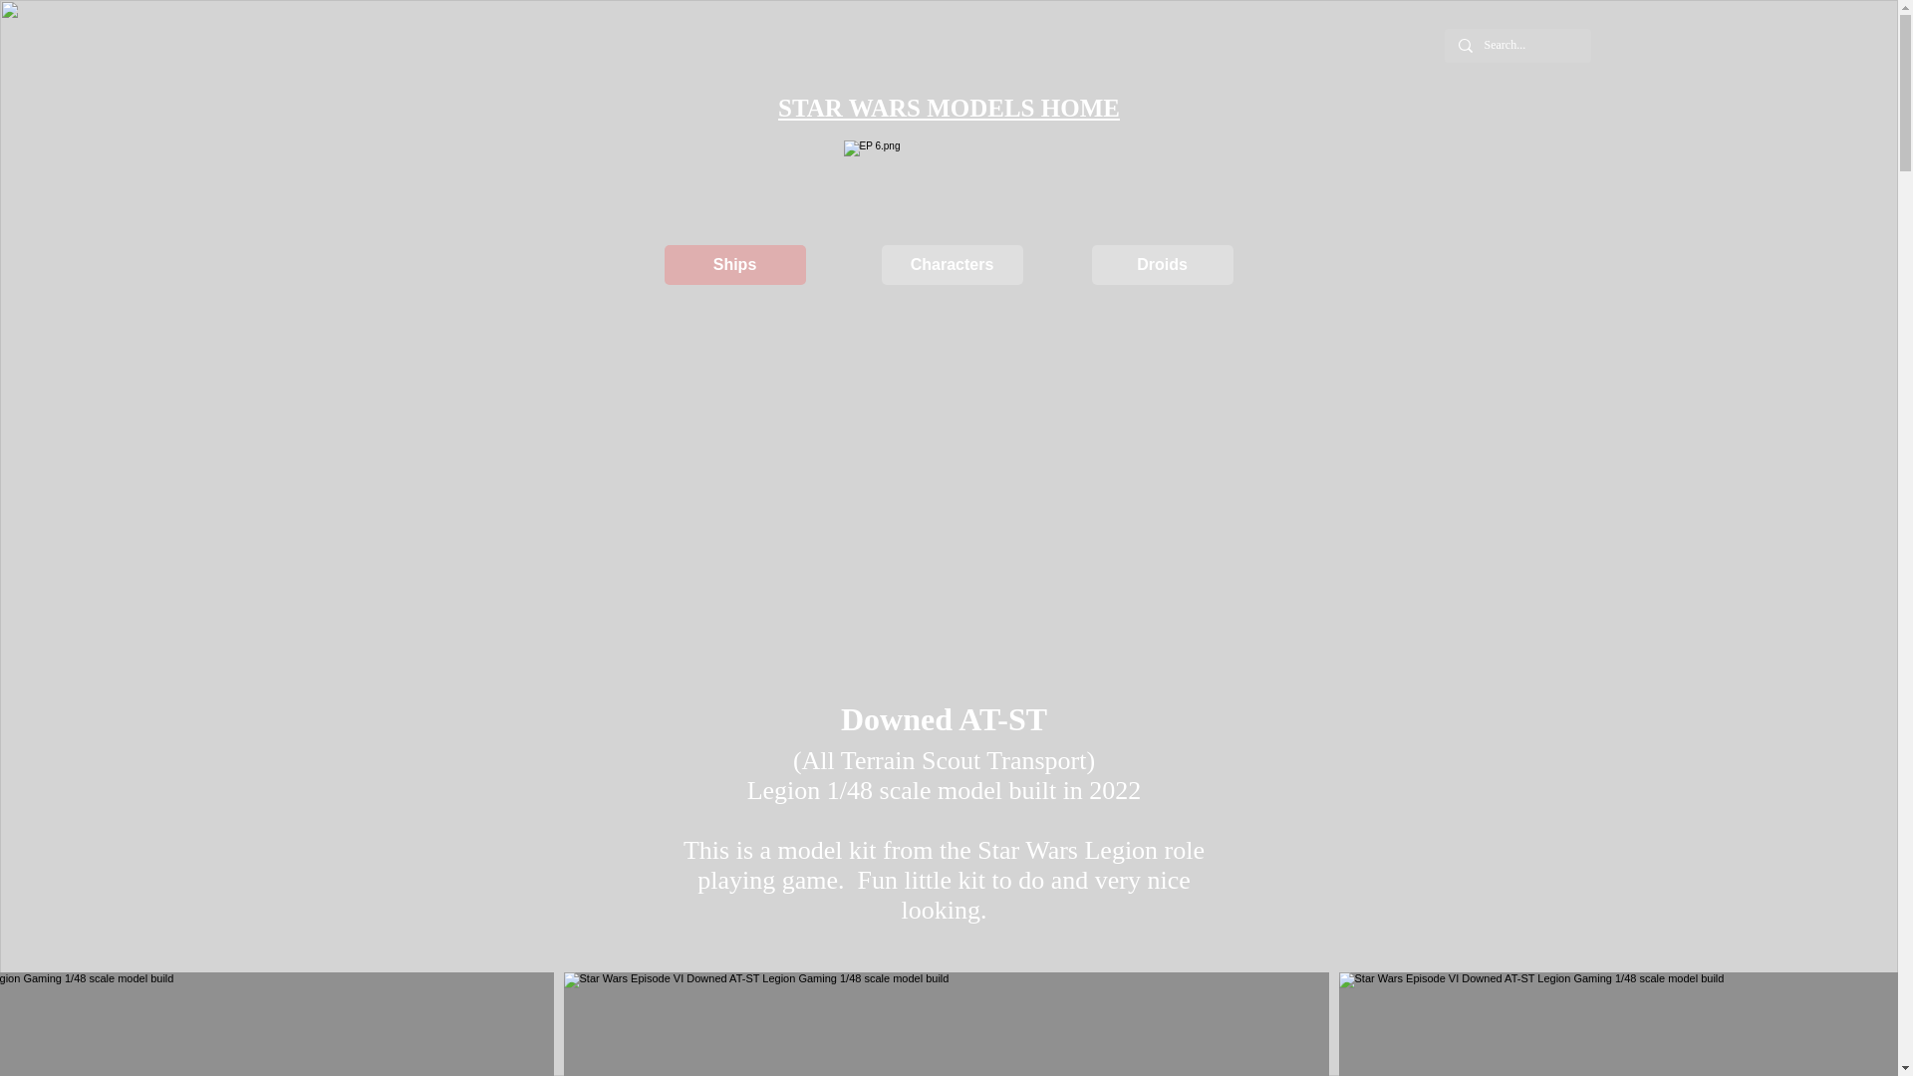 Image resolution: width=1913 pixels, height=1076 pixels. Describe the element at coordinates (951, 265) in the screenshot. I see `Characters` at that location.